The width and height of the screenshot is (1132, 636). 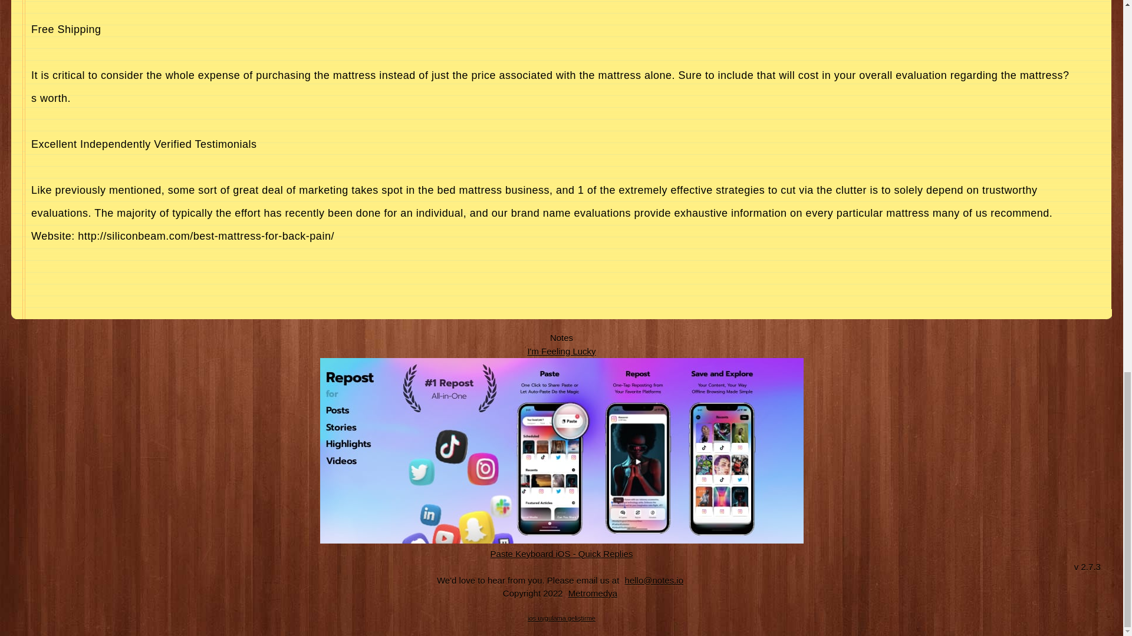 I want to click on I'm Feeling Lucky, so click(x=561, y=350).